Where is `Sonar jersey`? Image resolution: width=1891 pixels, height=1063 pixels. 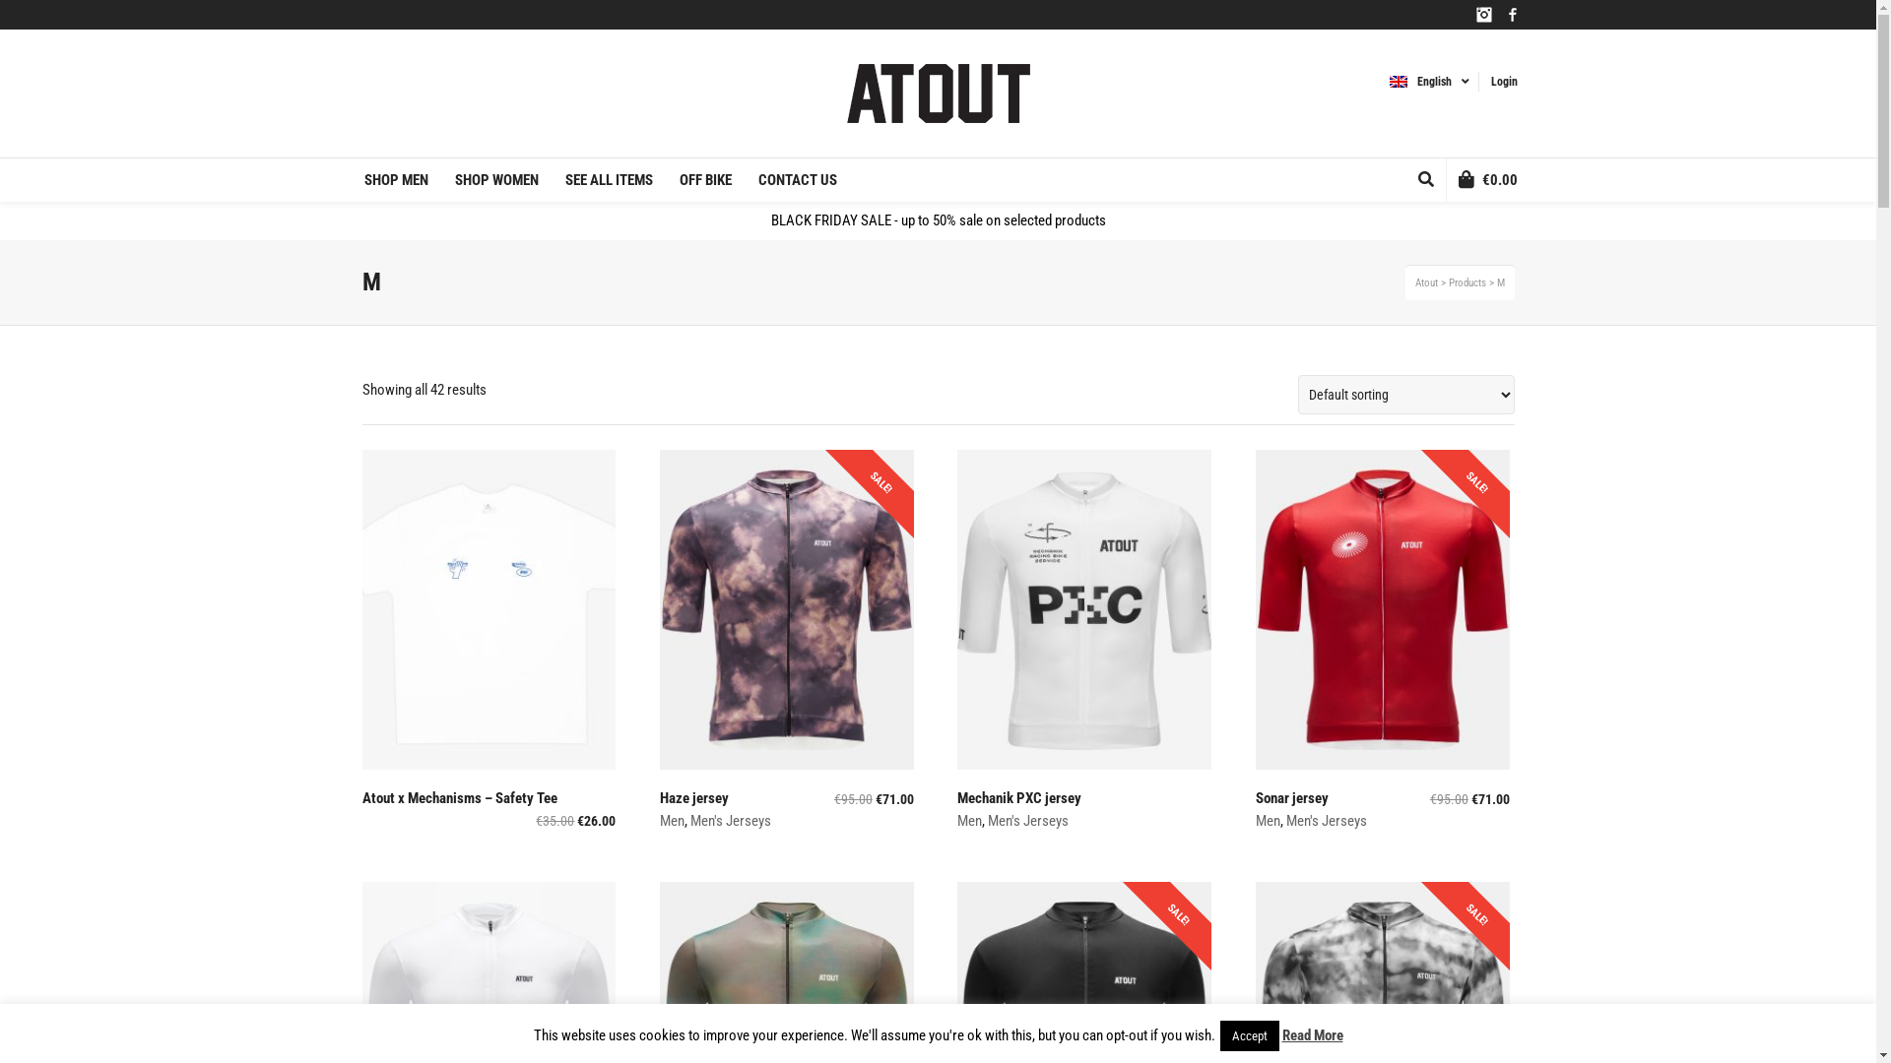
Sonar jersey is located at coordinates (1292, 798).